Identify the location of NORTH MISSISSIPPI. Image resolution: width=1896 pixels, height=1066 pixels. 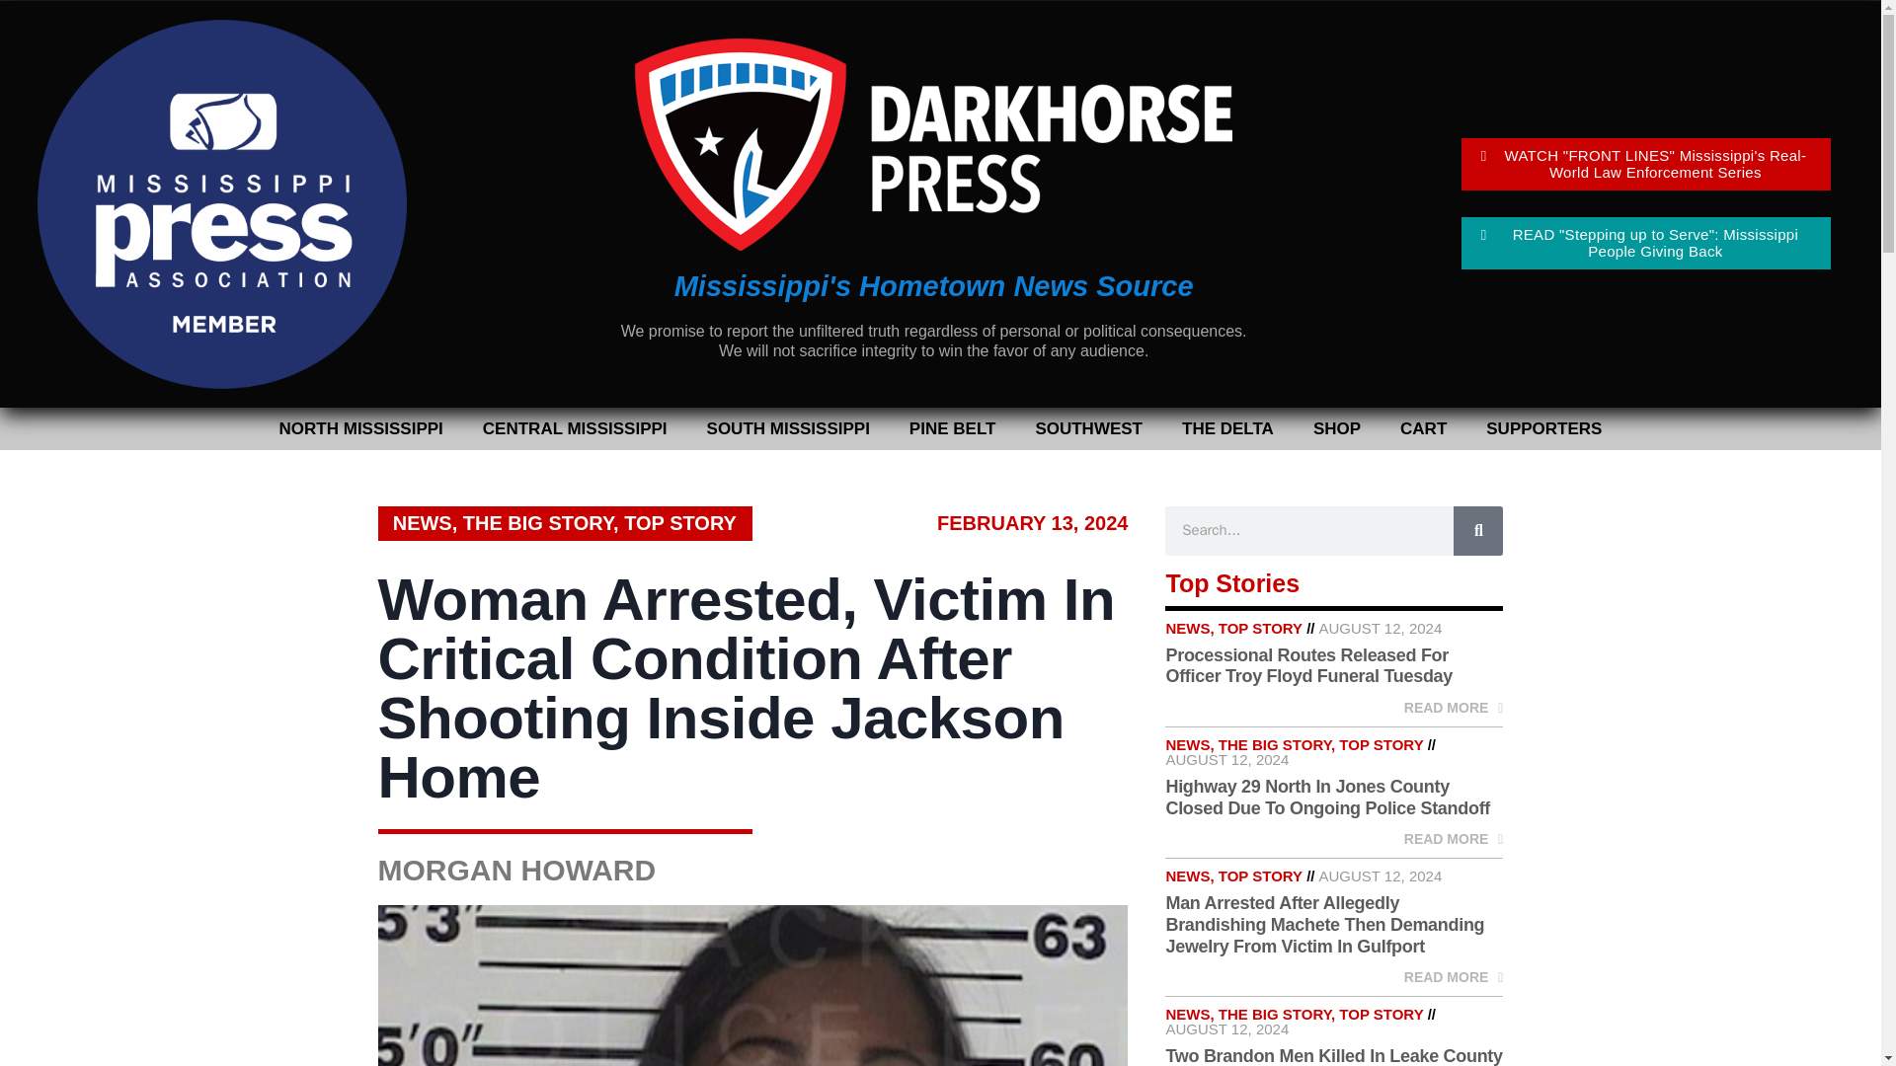
(361, 428).